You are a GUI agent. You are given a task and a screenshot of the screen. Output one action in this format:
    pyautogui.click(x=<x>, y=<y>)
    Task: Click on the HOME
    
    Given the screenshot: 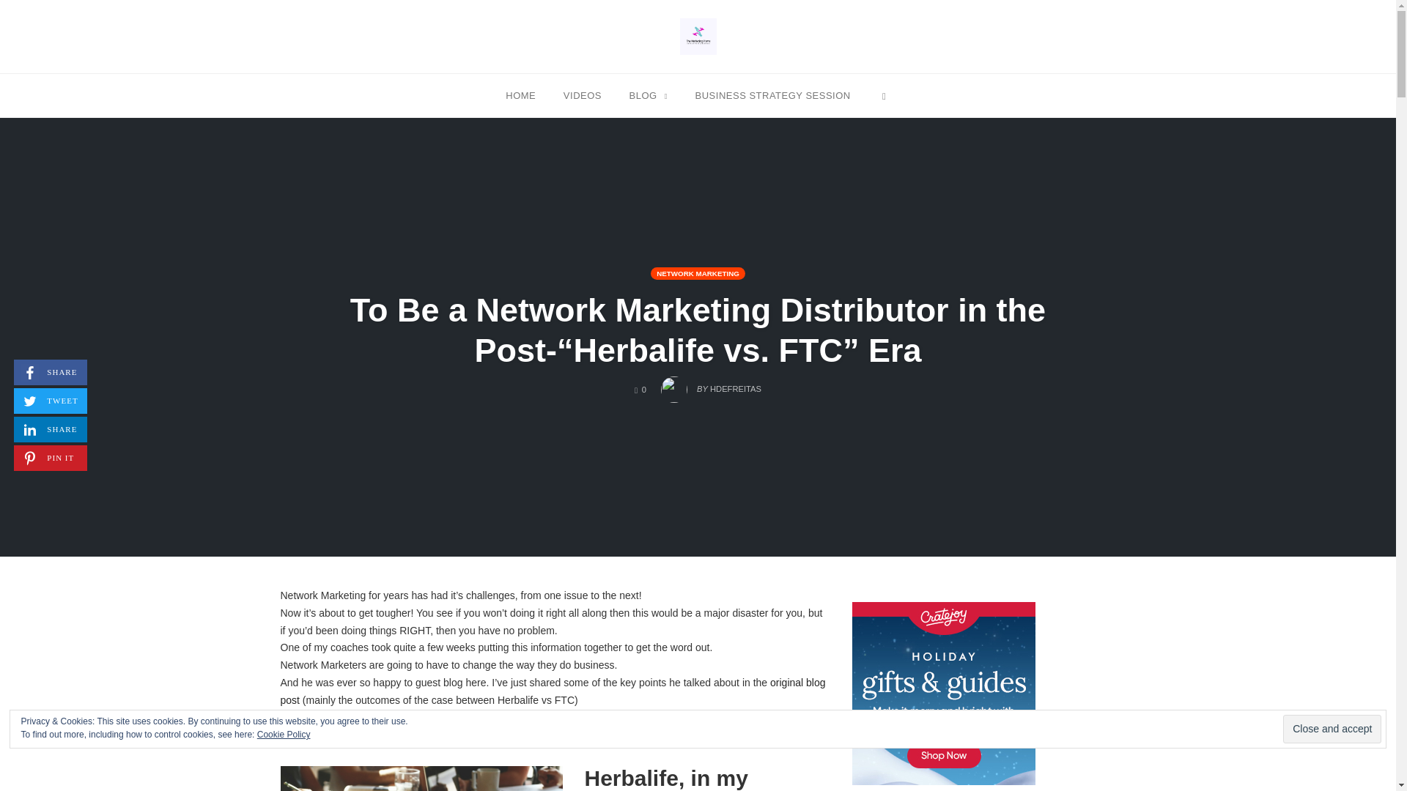 What is the action you would take?
    pyautogui.click(x=520, y=94)
    